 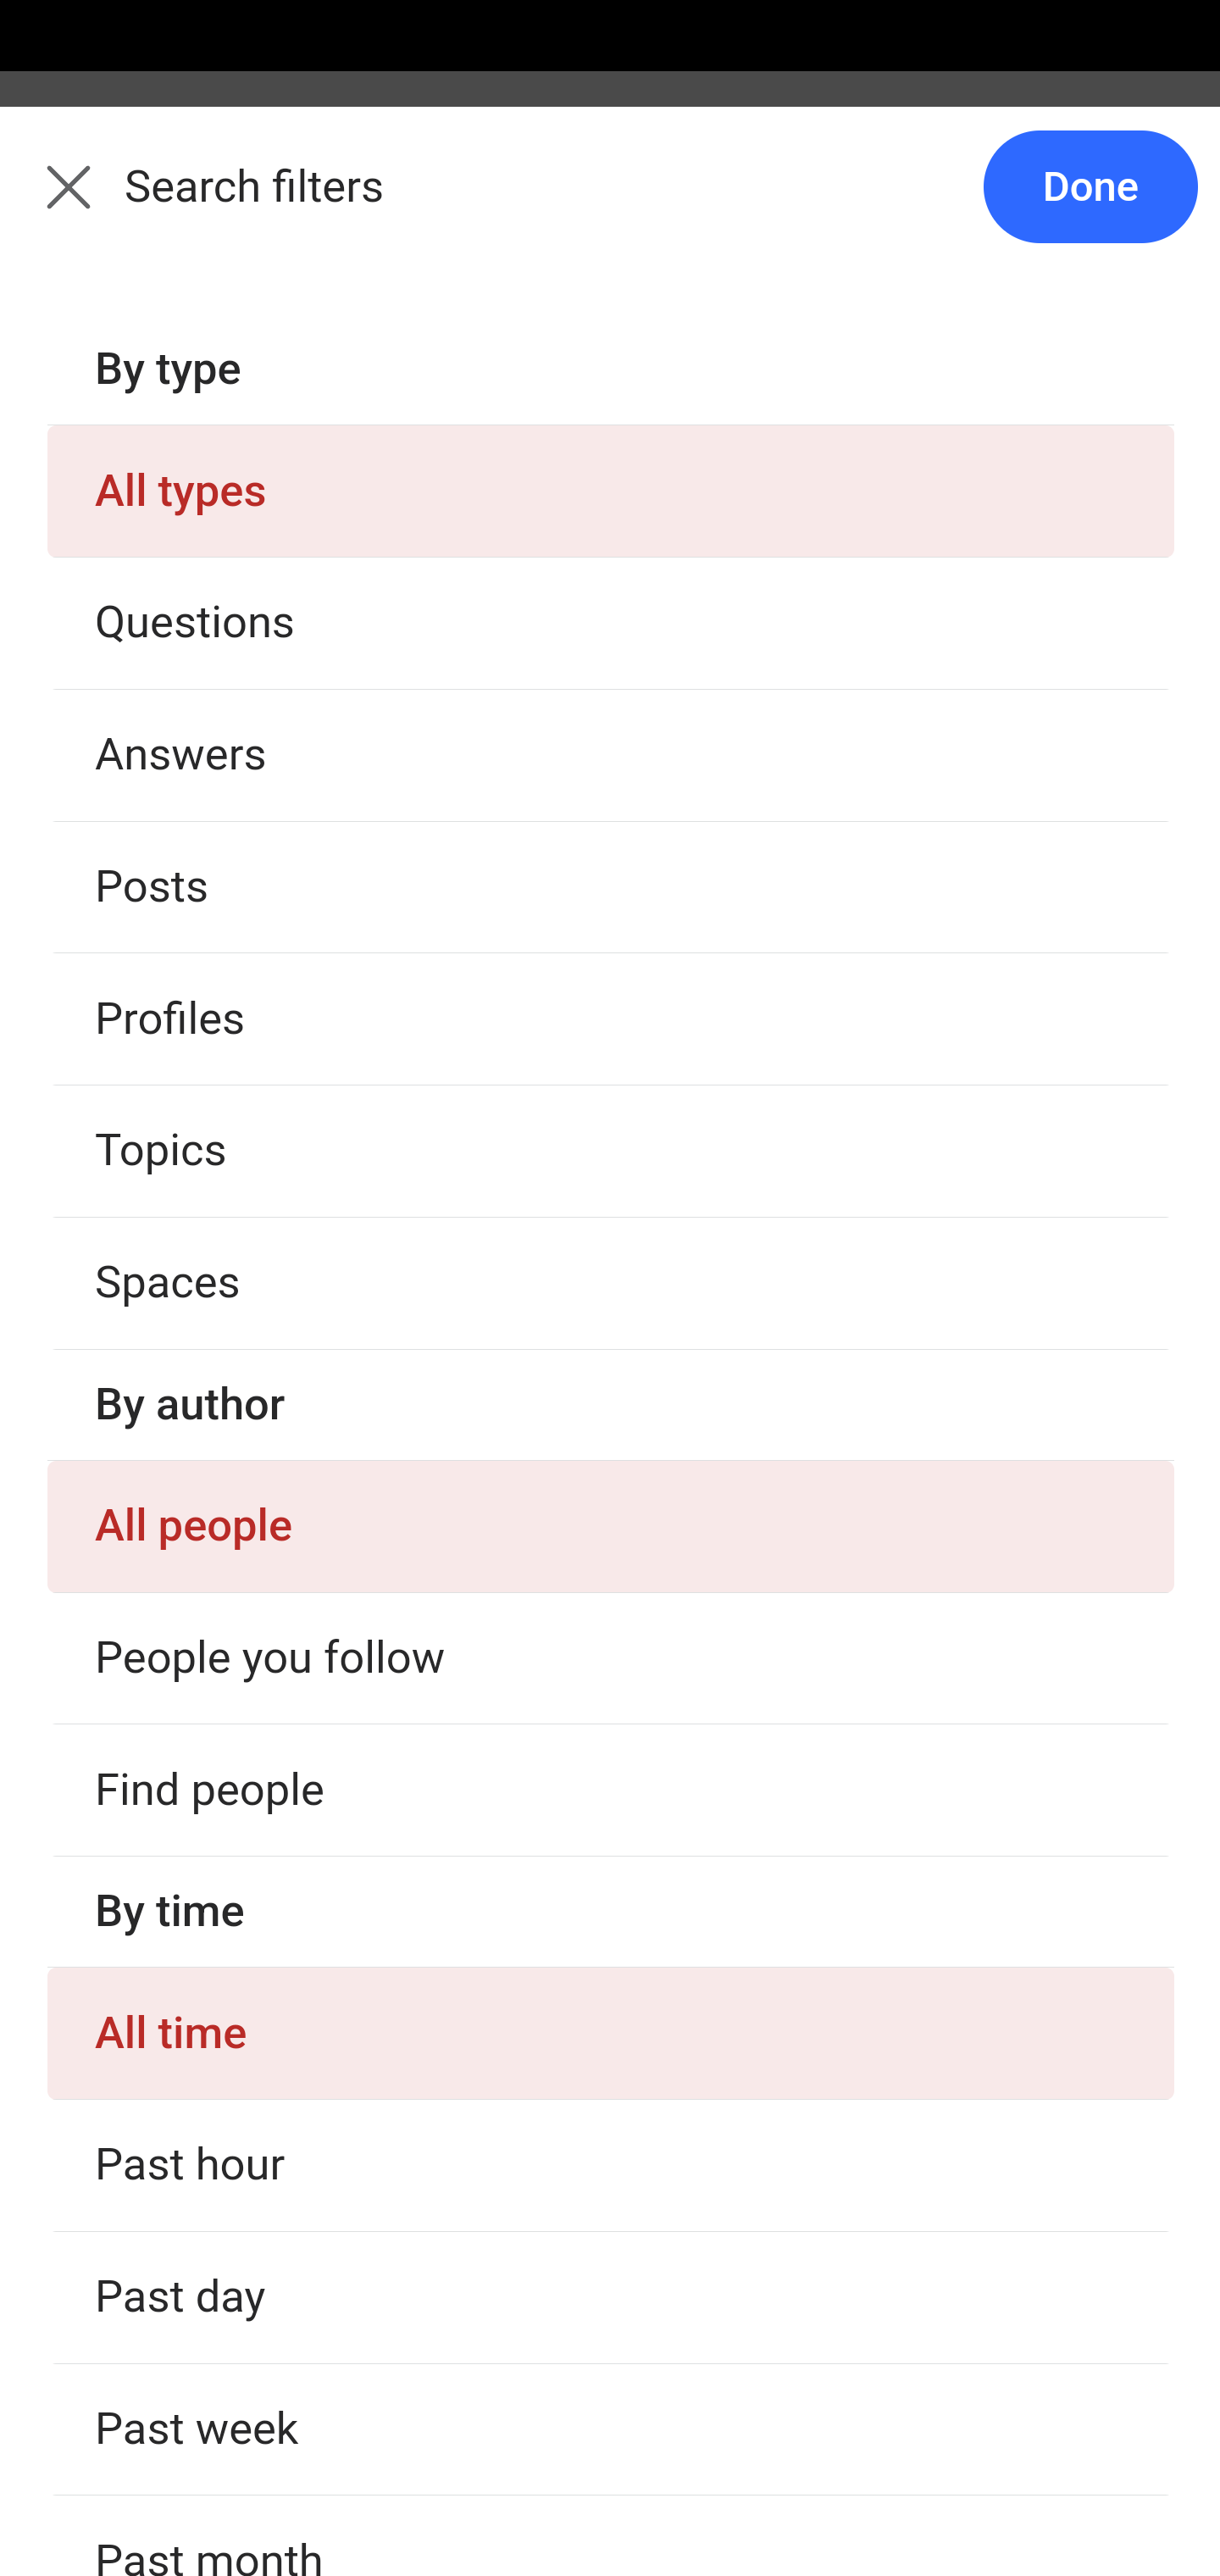 What do you see at coordinates (610, 206) in the screenshot?
I see `Back Search` at bounding box center [610, 206].